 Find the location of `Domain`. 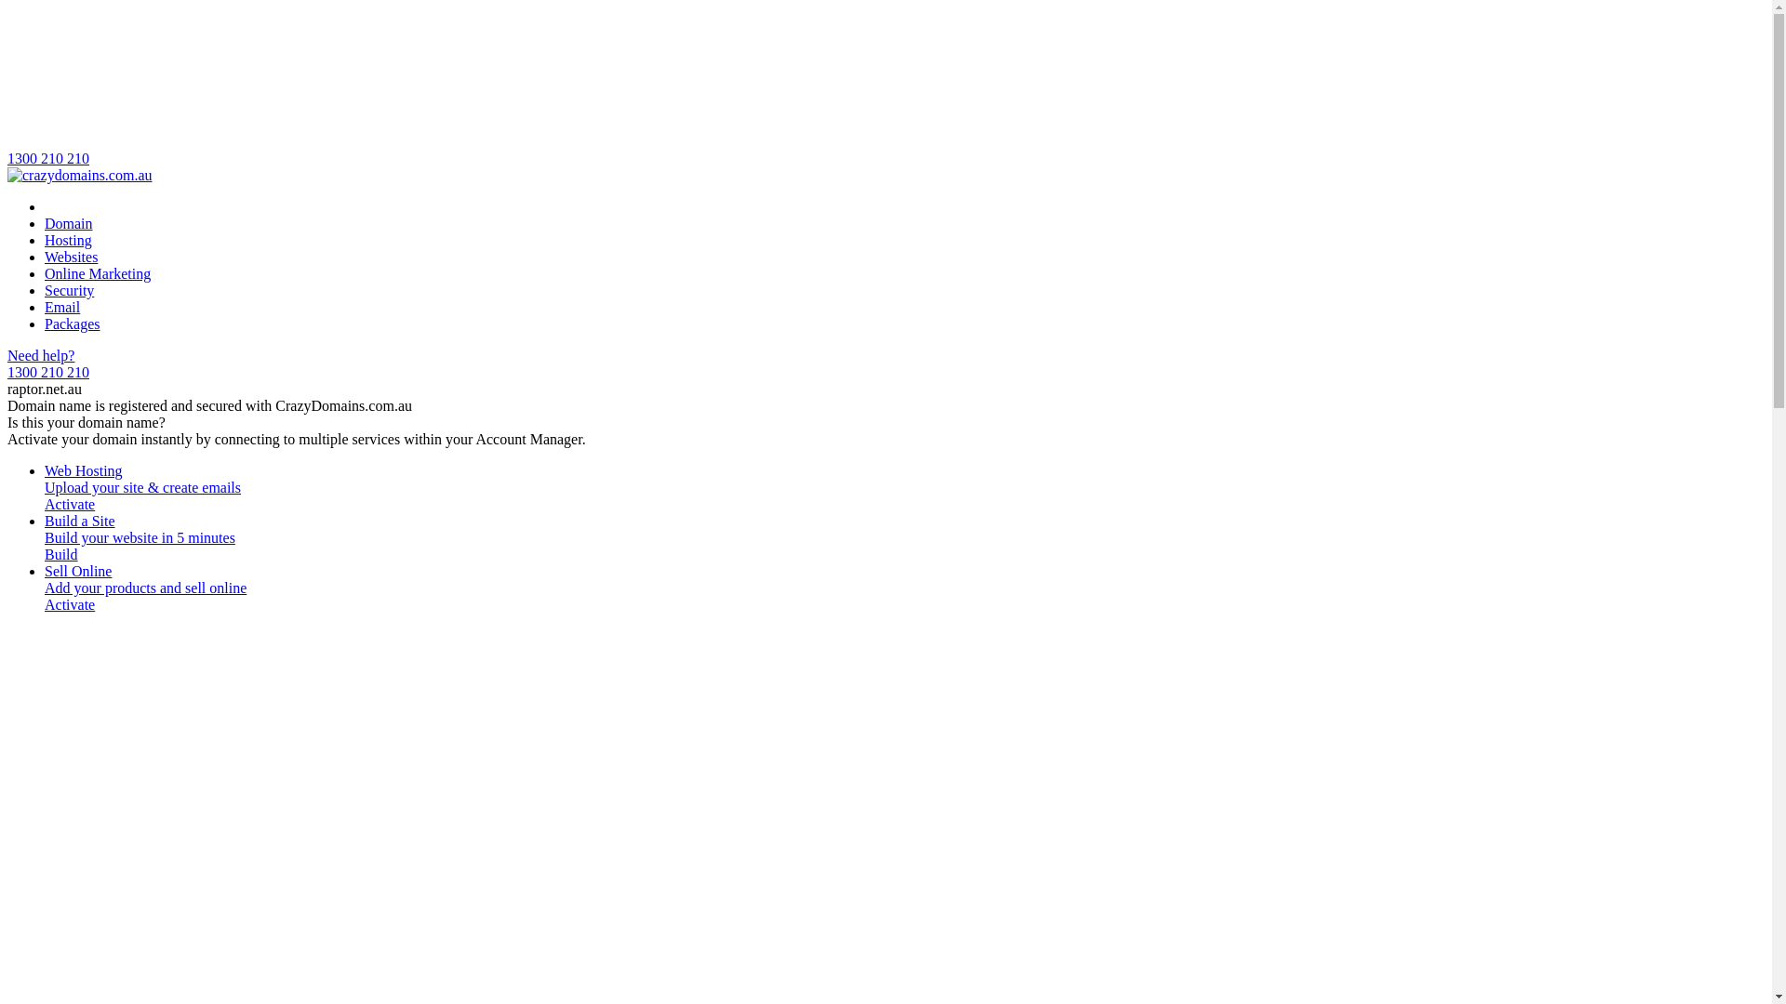

Domain is located at coordinates (69, 223).